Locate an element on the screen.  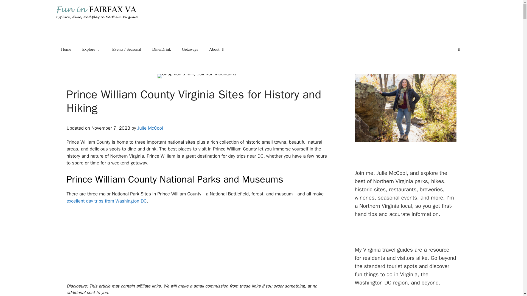
Julie McCool is located at coordinates (150, 128).